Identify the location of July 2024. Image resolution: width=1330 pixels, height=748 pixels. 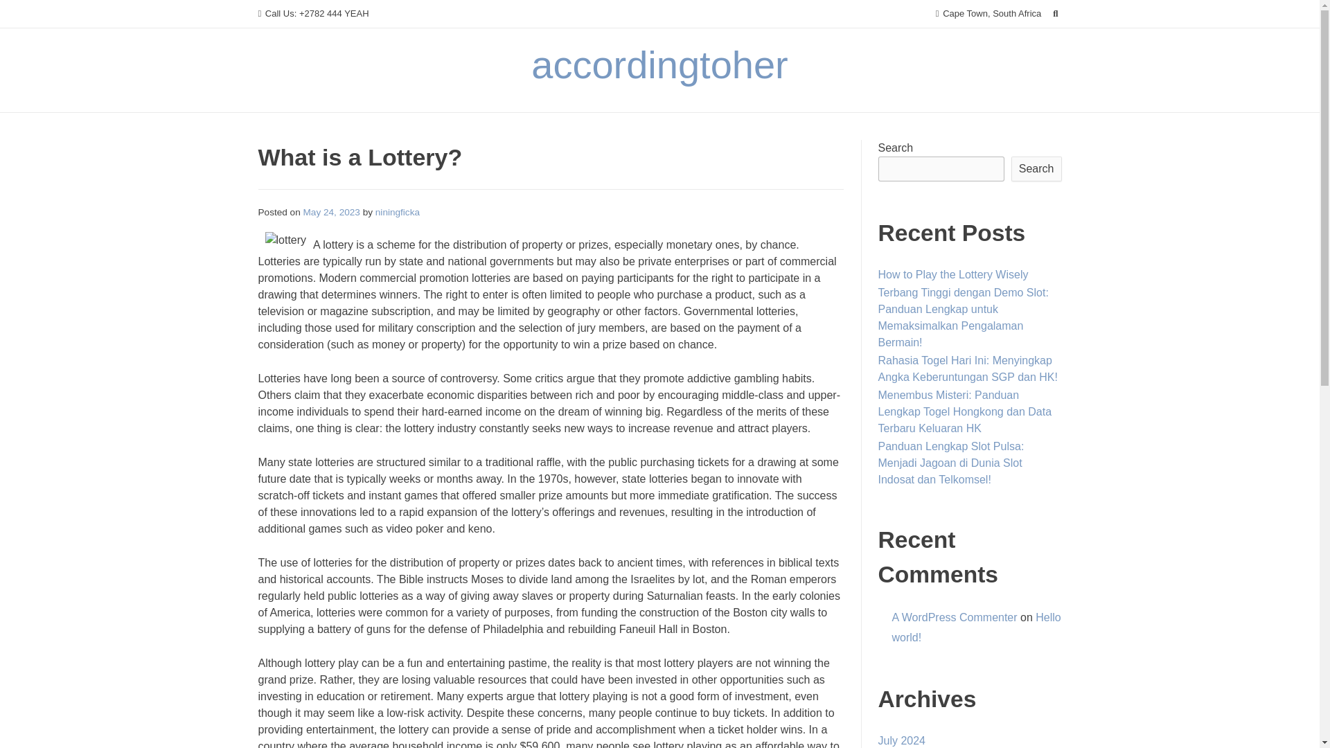
(902, 740).